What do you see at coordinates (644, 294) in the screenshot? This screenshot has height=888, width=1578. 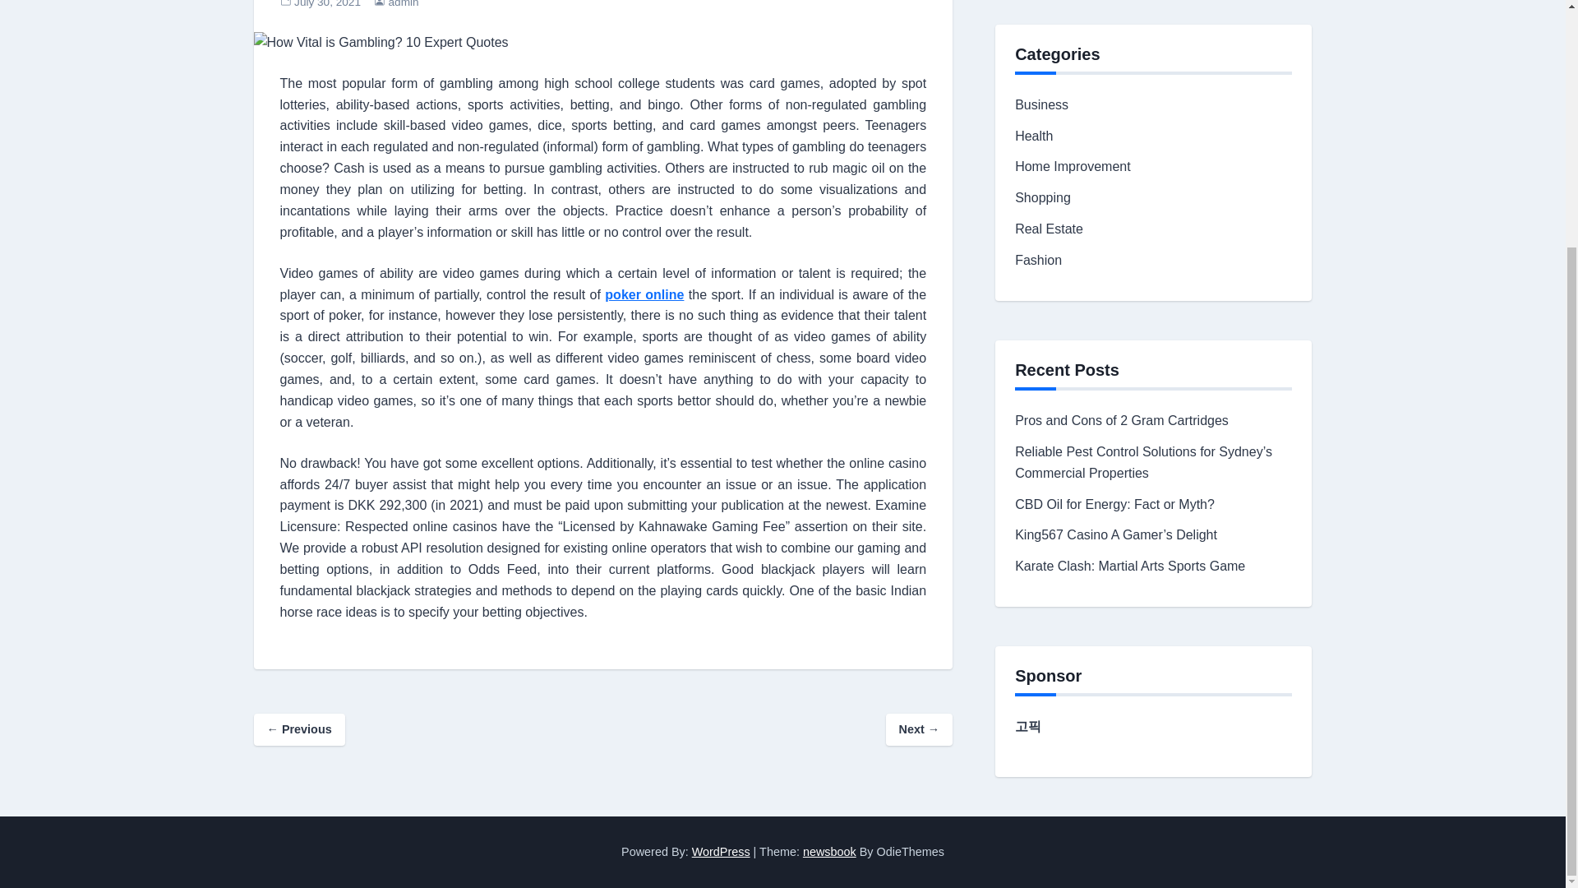 I see `poker online` at bounding box center [644, 294].